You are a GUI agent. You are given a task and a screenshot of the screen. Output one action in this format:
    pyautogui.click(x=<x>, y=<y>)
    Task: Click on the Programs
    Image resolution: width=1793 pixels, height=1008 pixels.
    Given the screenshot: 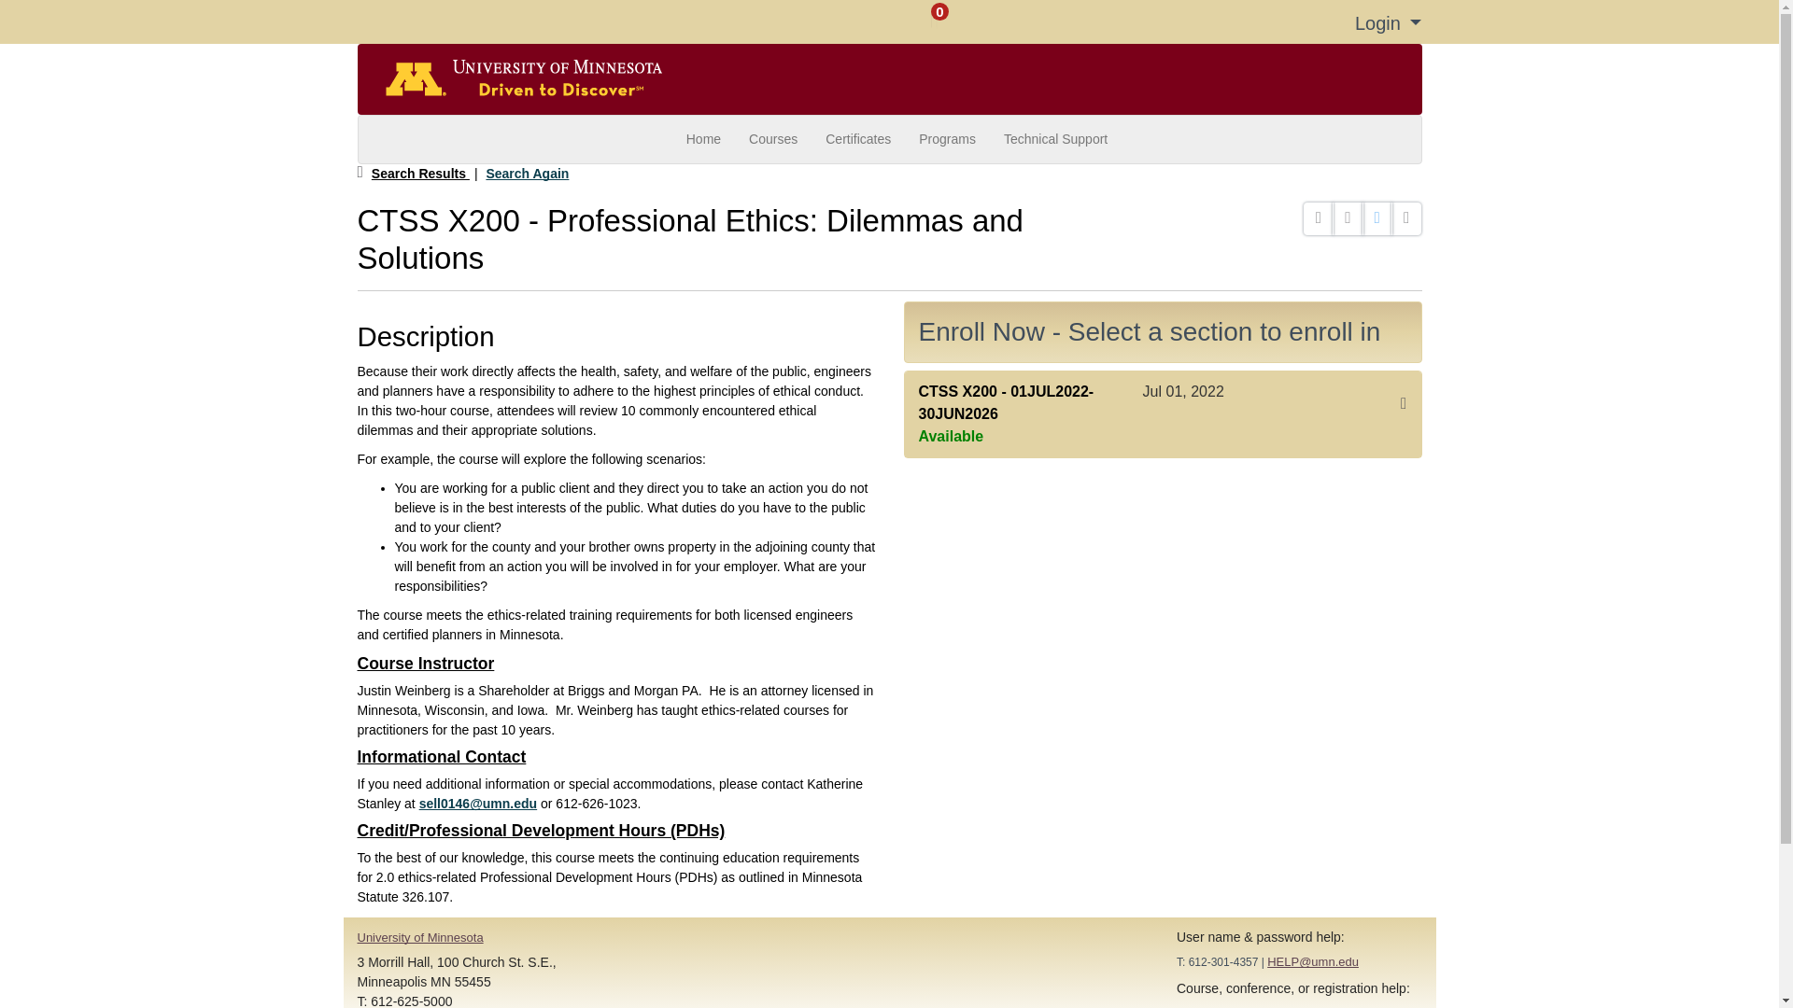 What is the action you would take?
    pyautogui.click(x=947, y=139)
    